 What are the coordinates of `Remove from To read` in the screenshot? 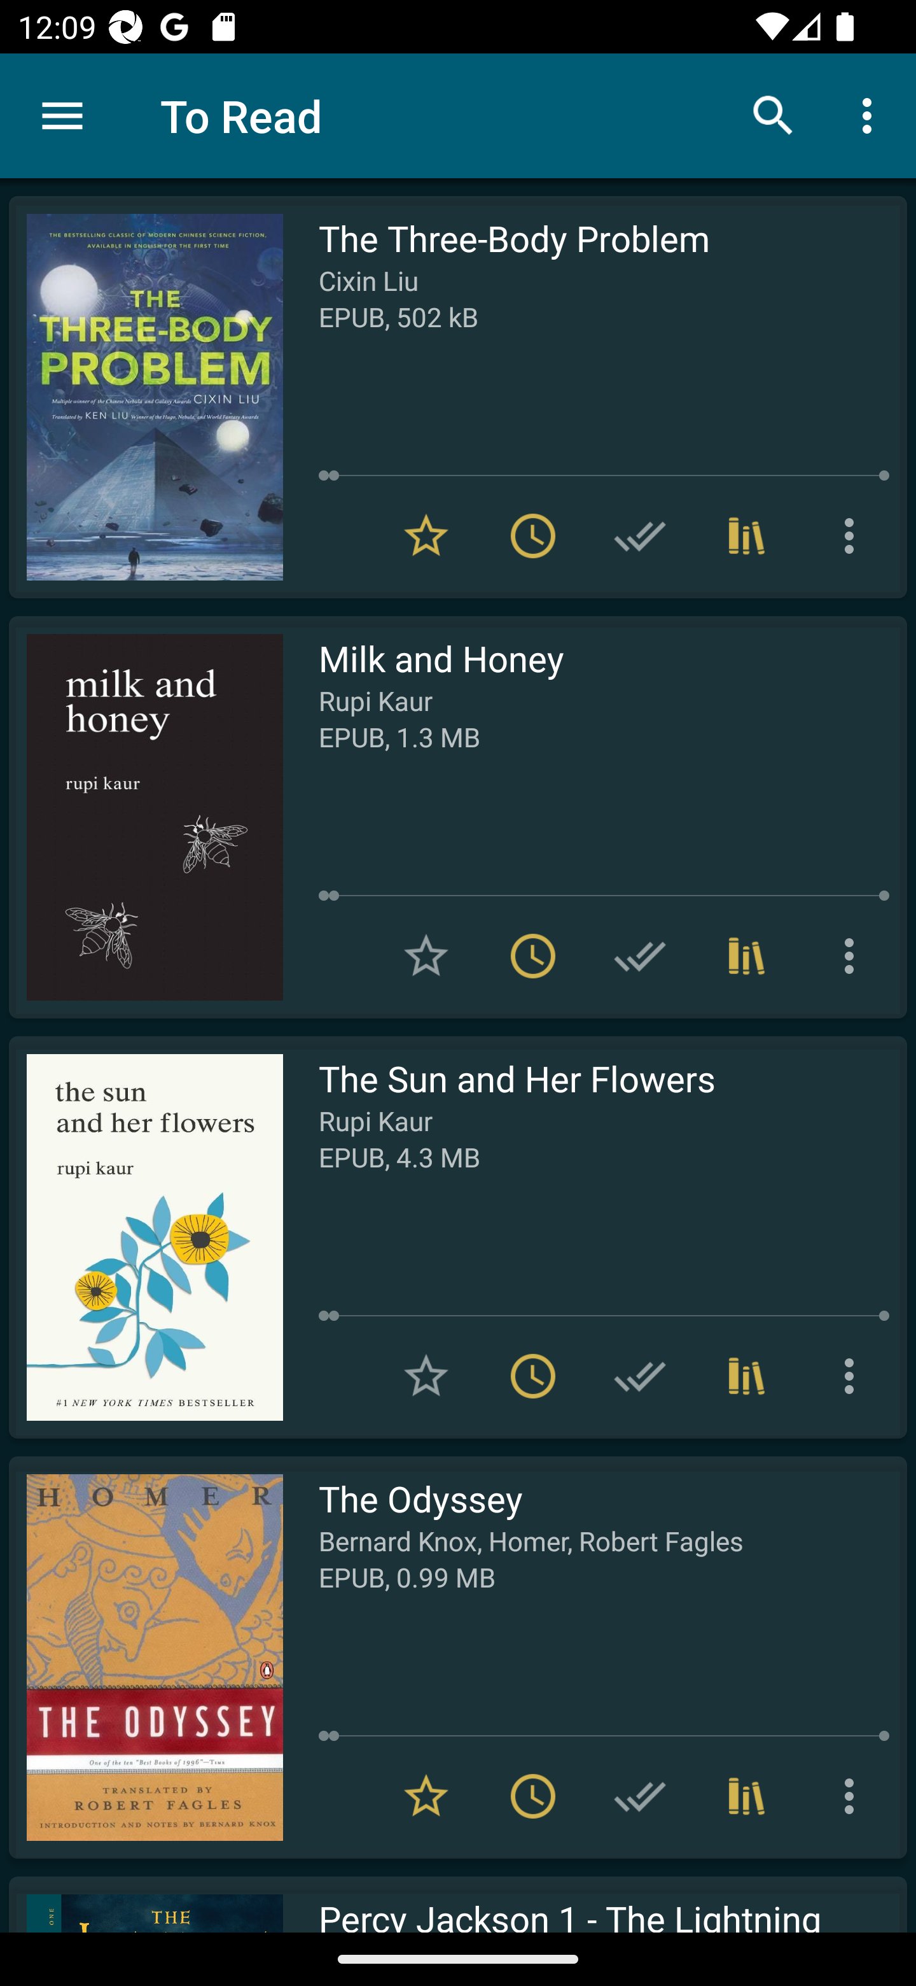 It's located at (533, 955).